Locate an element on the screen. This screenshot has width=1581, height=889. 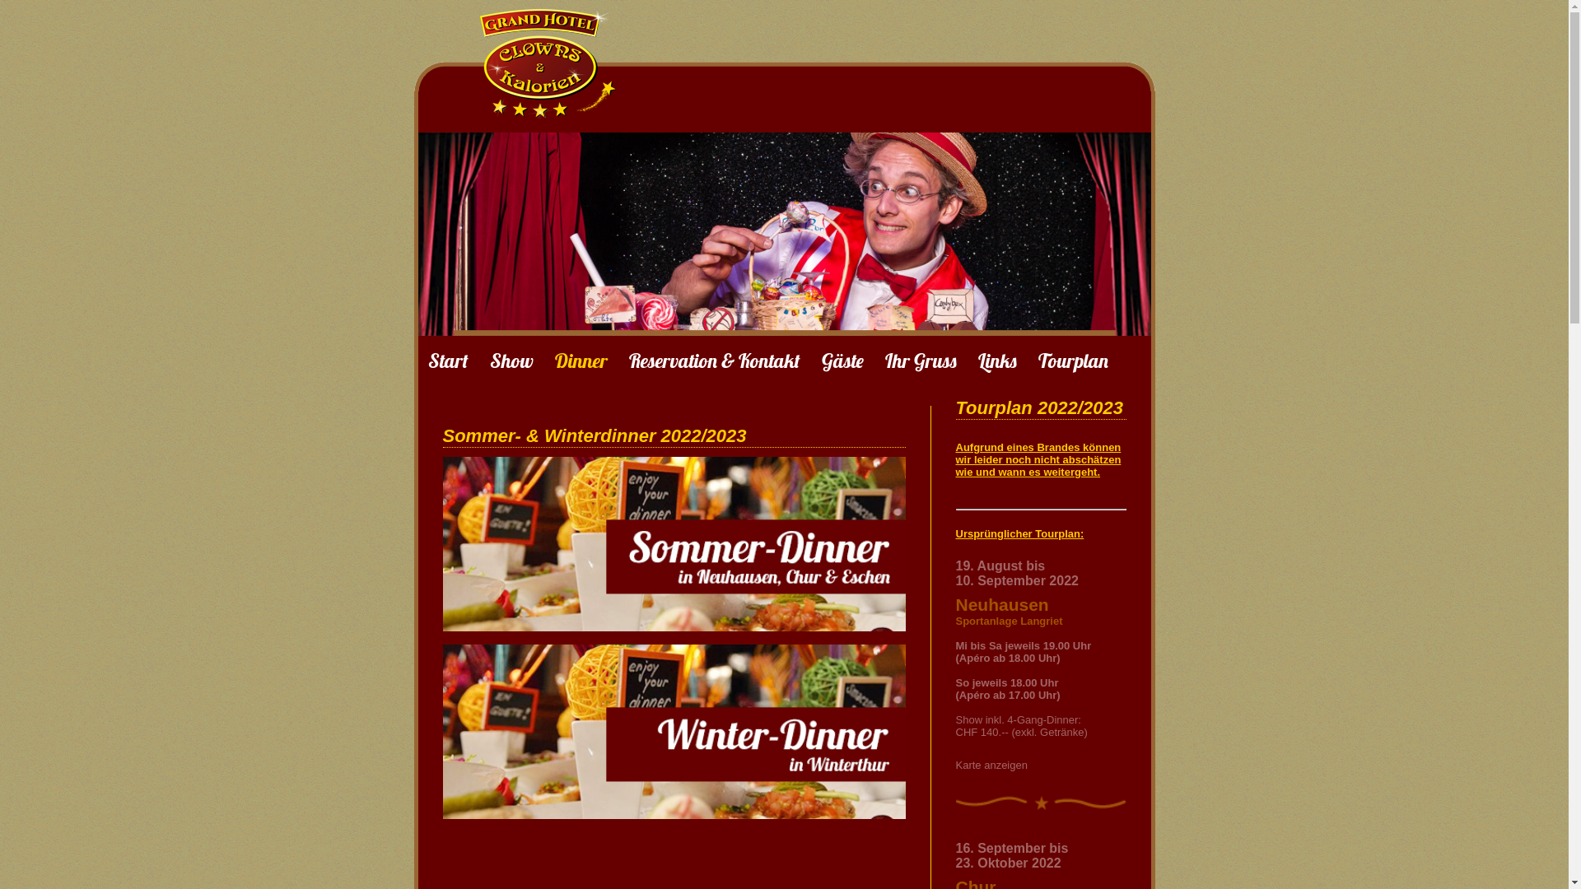
Tourplan is located at coordinates (1072, 361).